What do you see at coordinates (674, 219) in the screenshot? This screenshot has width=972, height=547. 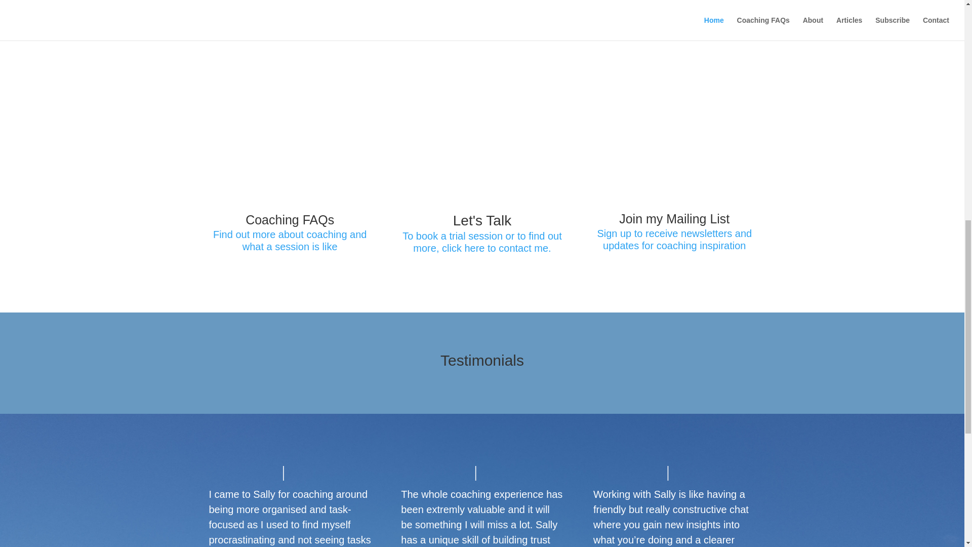 I see `Join my Mailing List` at bounding box center [674, 219].